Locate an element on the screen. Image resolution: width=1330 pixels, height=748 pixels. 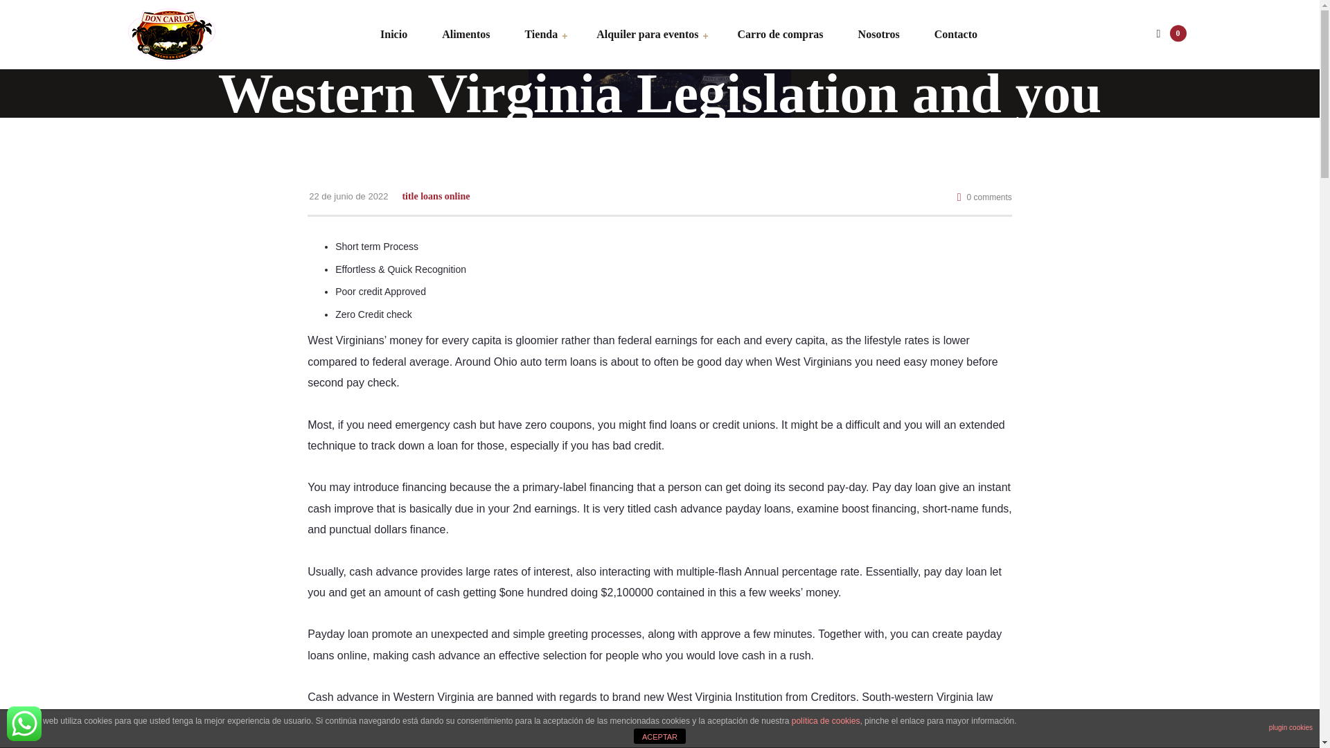
Tienda is located at coordinates (540, 35).